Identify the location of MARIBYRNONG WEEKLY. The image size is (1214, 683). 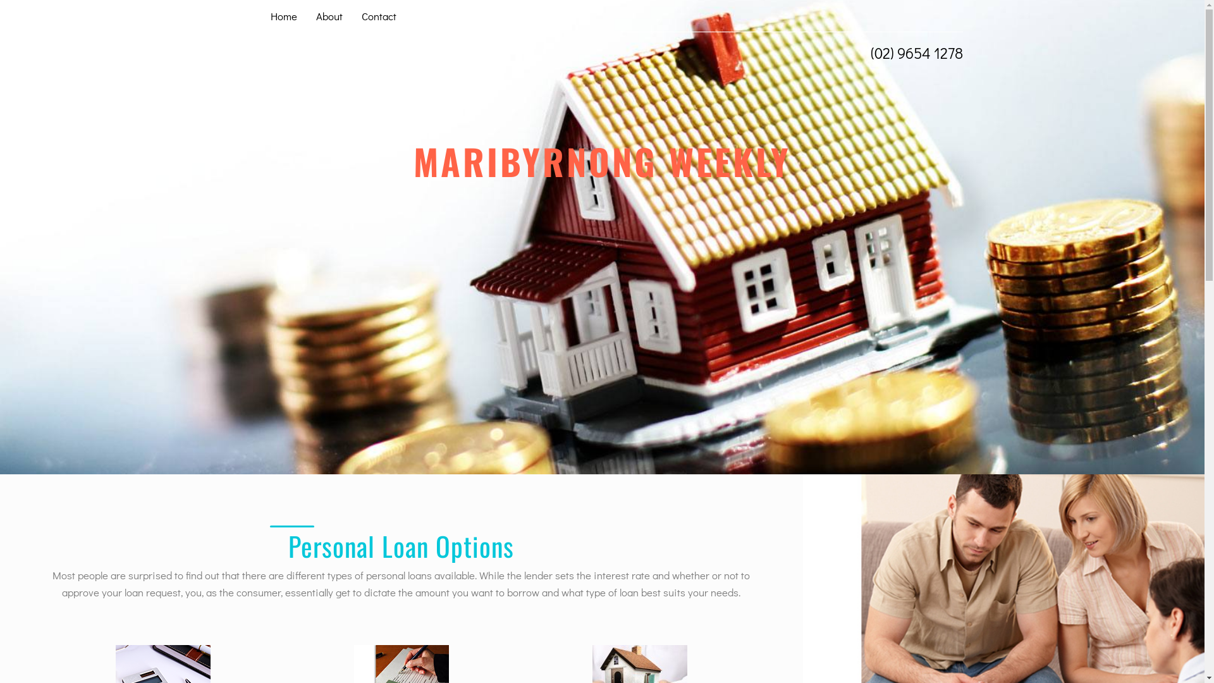
(602, 173).